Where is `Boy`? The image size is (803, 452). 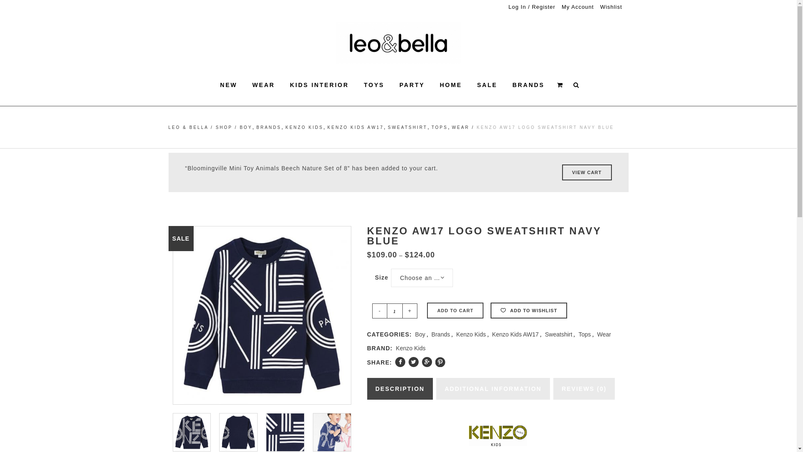
Boy is located at coordinates (420, 334).